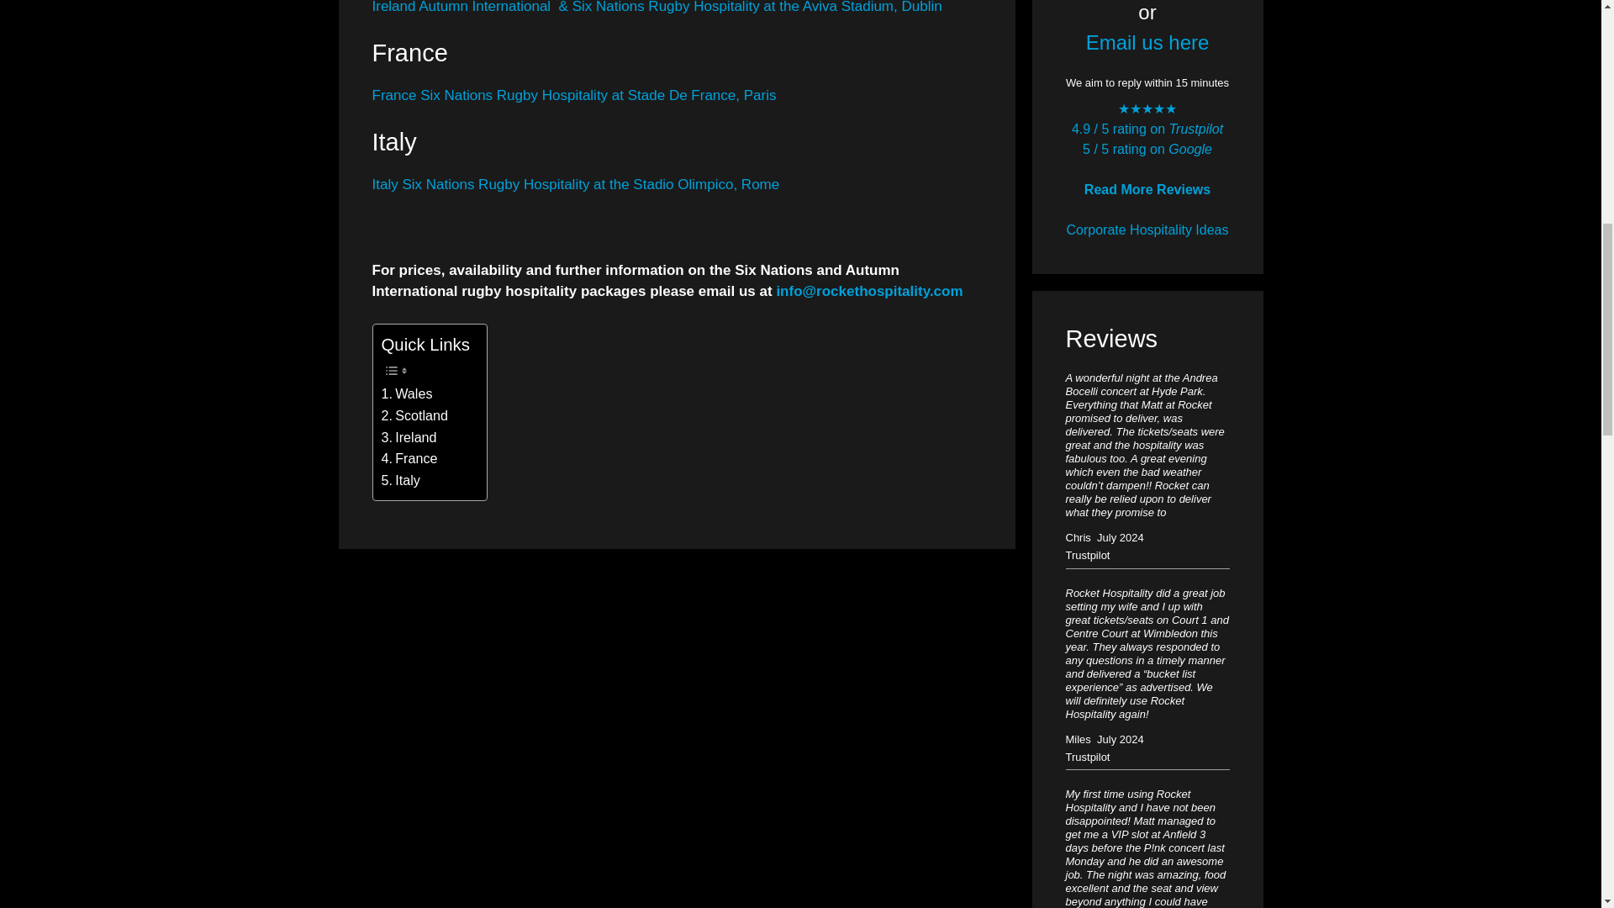  I want to click on Six Nations Aviva Stadium Hospitality, so click(573, 95).